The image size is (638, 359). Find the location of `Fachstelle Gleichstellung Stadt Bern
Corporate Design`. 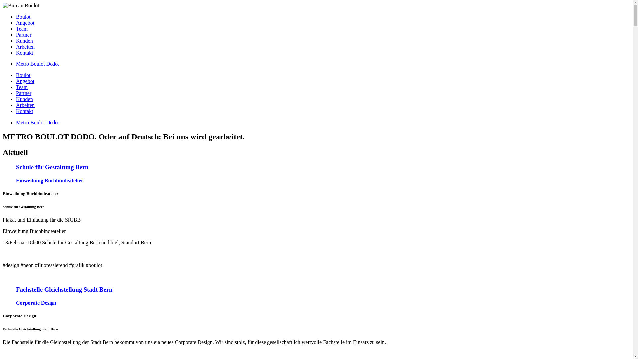

Fachstelle Gleichstellung Stadt Bern
Corporate Design is located at coordinates (316, 296).